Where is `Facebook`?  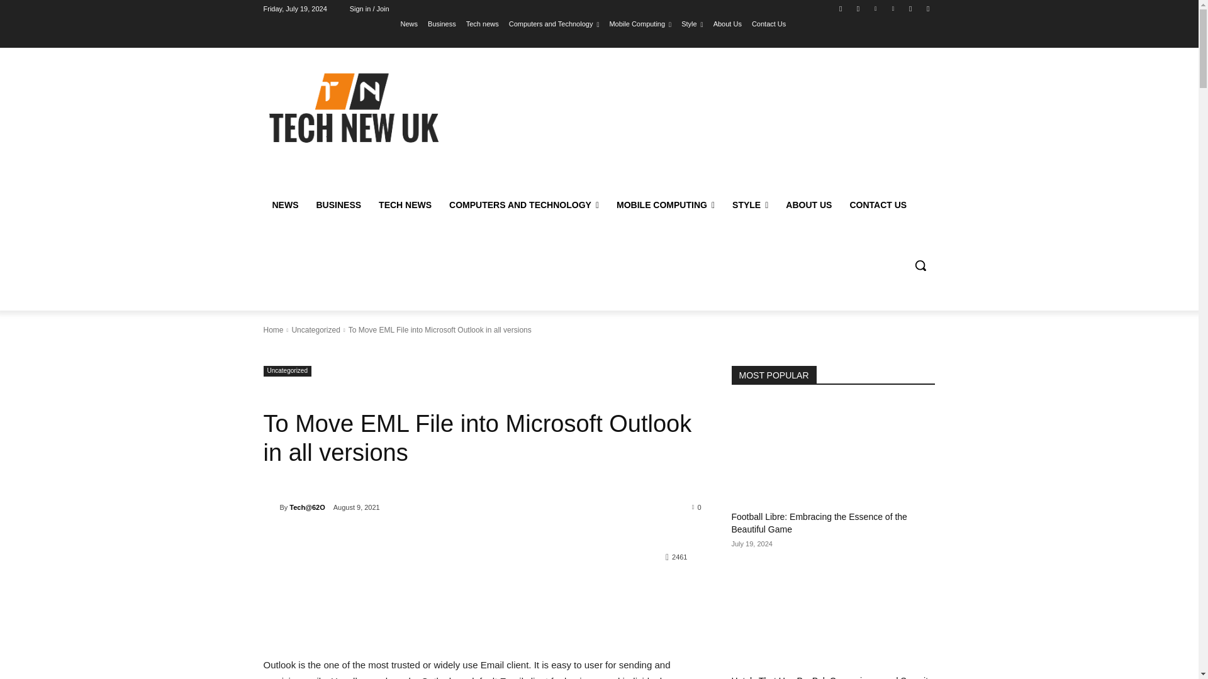
Facebook is located at coordinates (841, 8).